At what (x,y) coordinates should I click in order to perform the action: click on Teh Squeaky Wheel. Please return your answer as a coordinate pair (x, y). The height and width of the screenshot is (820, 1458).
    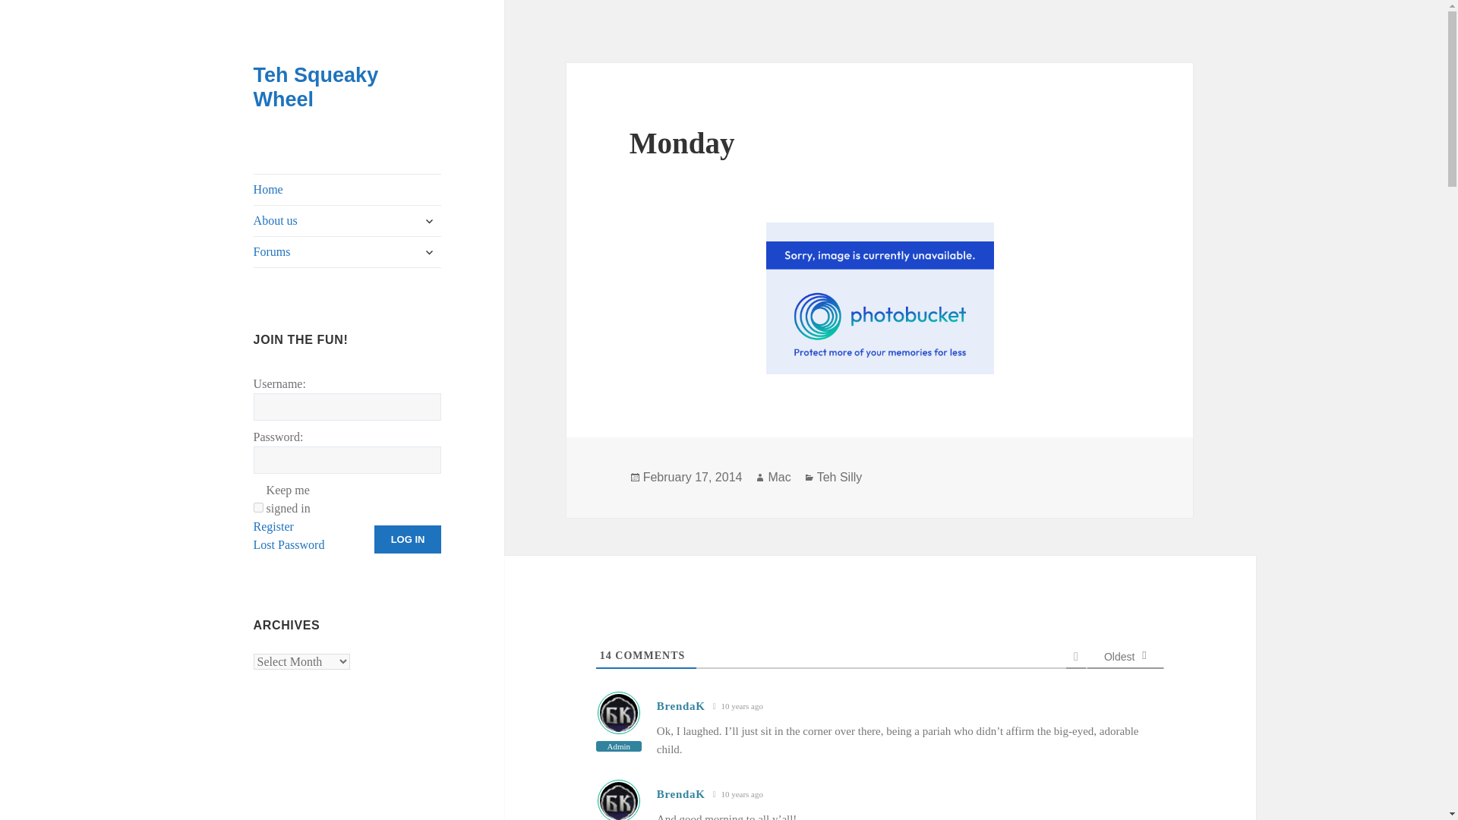
    Looking at the image, I should click on (316, 87).